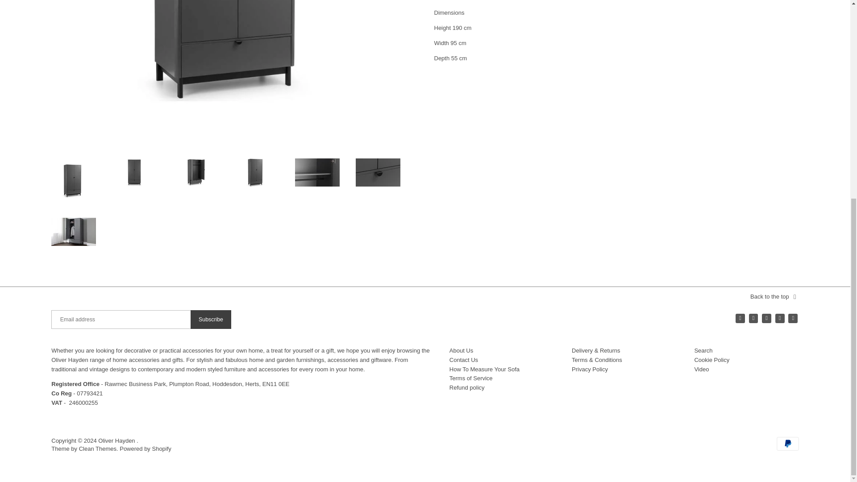 This screenshot has height=482, width=857. I want to click on Grayson Wardrobe, so click(74, 180).